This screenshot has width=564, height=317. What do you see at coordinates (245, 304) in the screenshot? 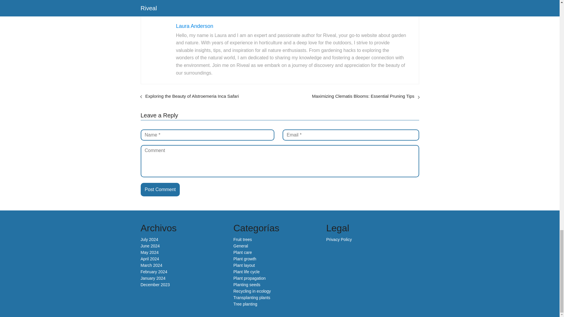
I see `Tree planting` at bounding box center [245, 304].